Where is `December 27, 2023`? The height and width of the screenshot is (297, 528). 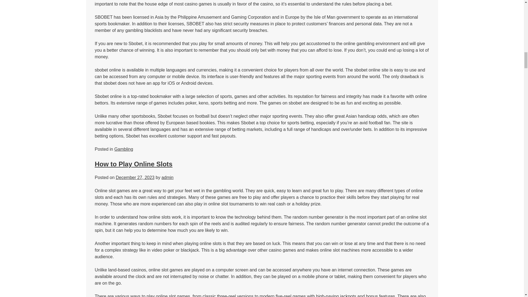
December 27, 2023 is located at coordinates (135, 178).